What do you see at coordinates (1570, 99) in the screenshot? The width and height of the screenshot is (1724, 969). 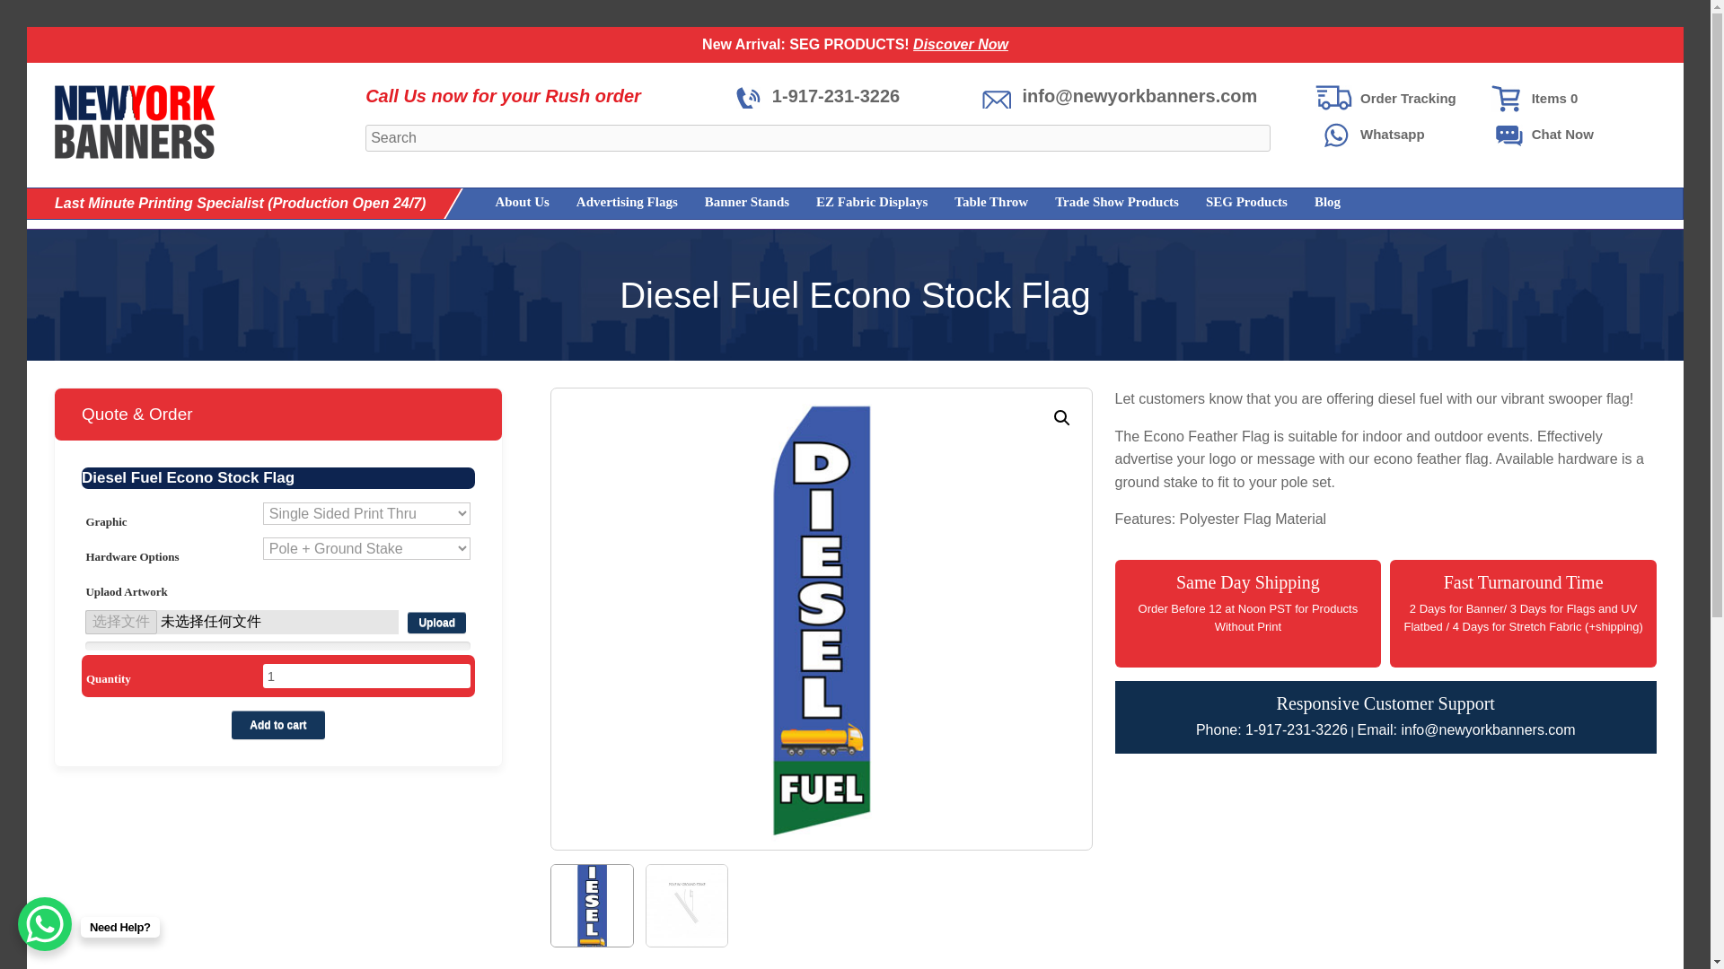 I see `Items 0` at bounding box center [1570, 99].